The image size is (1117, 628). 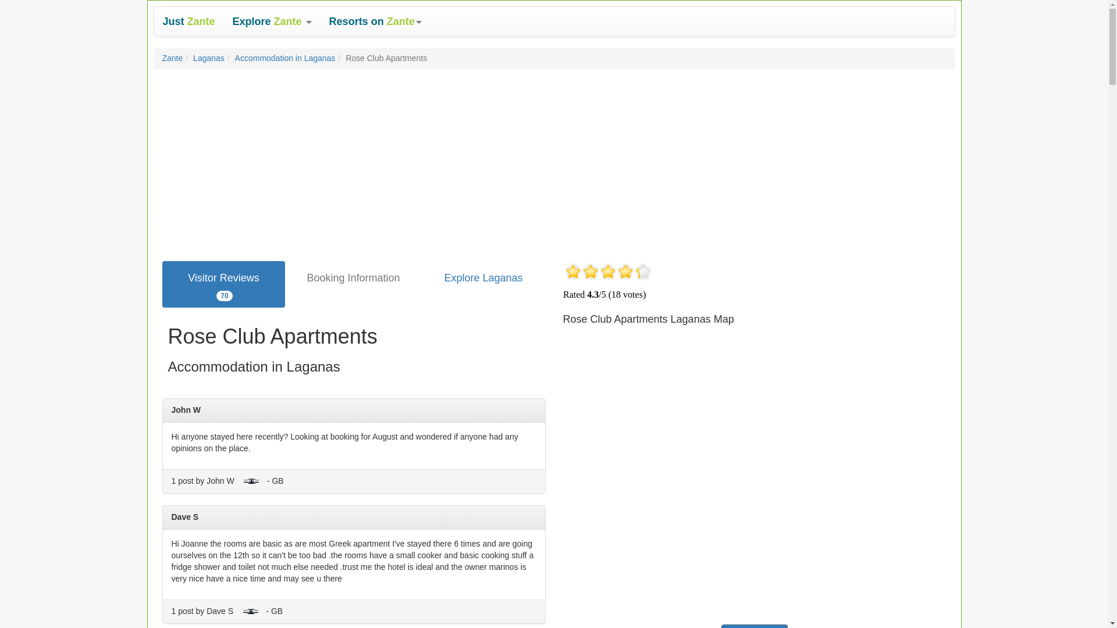 What do you see at coordinates (285, 58) in the screenshot?
I see `Resorts on Zante` at bounding box center [285, 58].